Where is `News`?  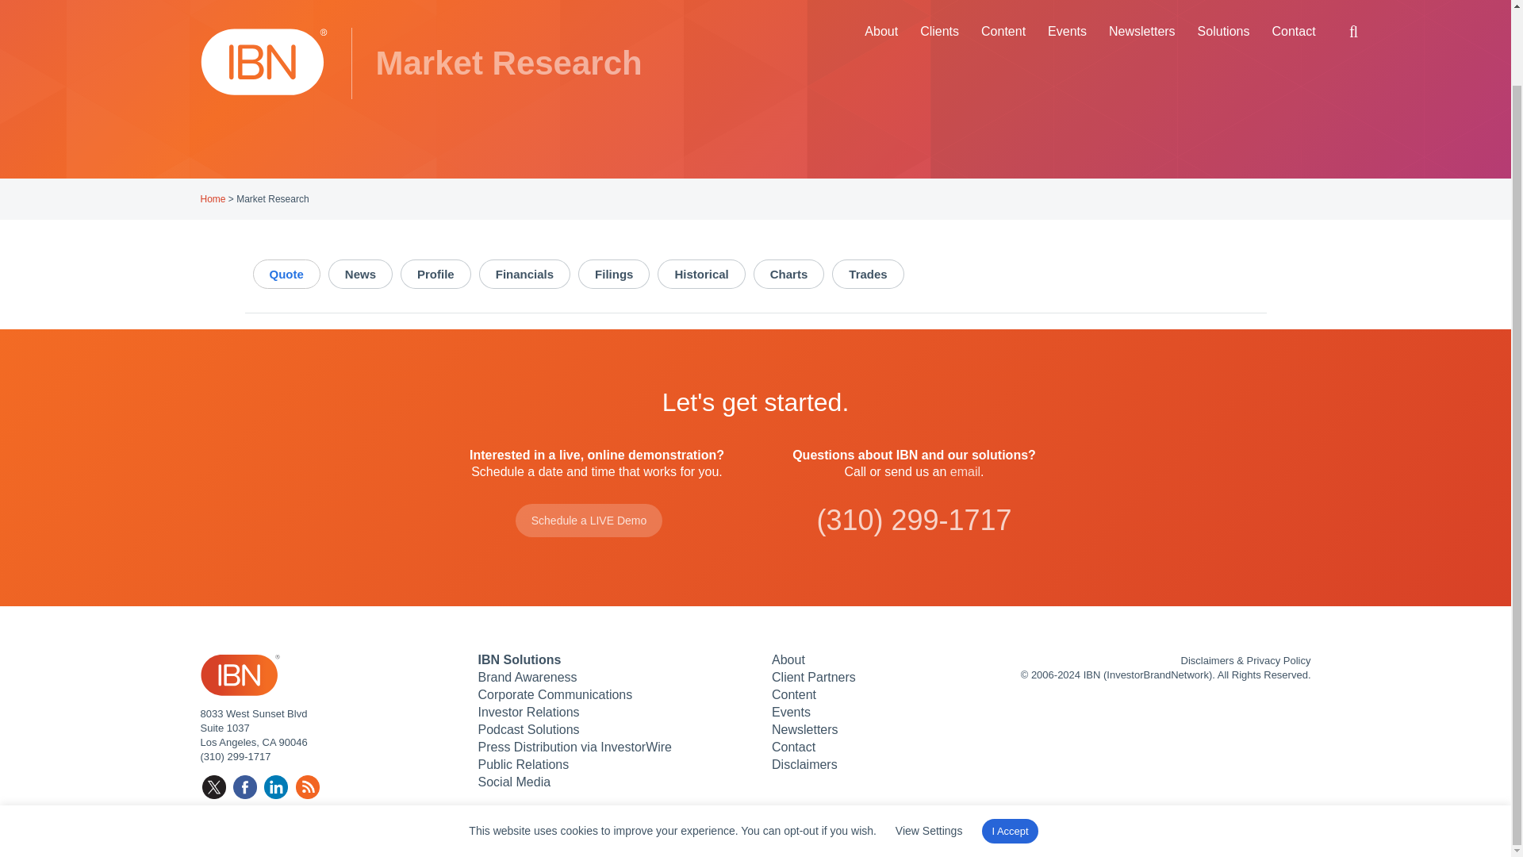
News is located at coordinates (360, 274).